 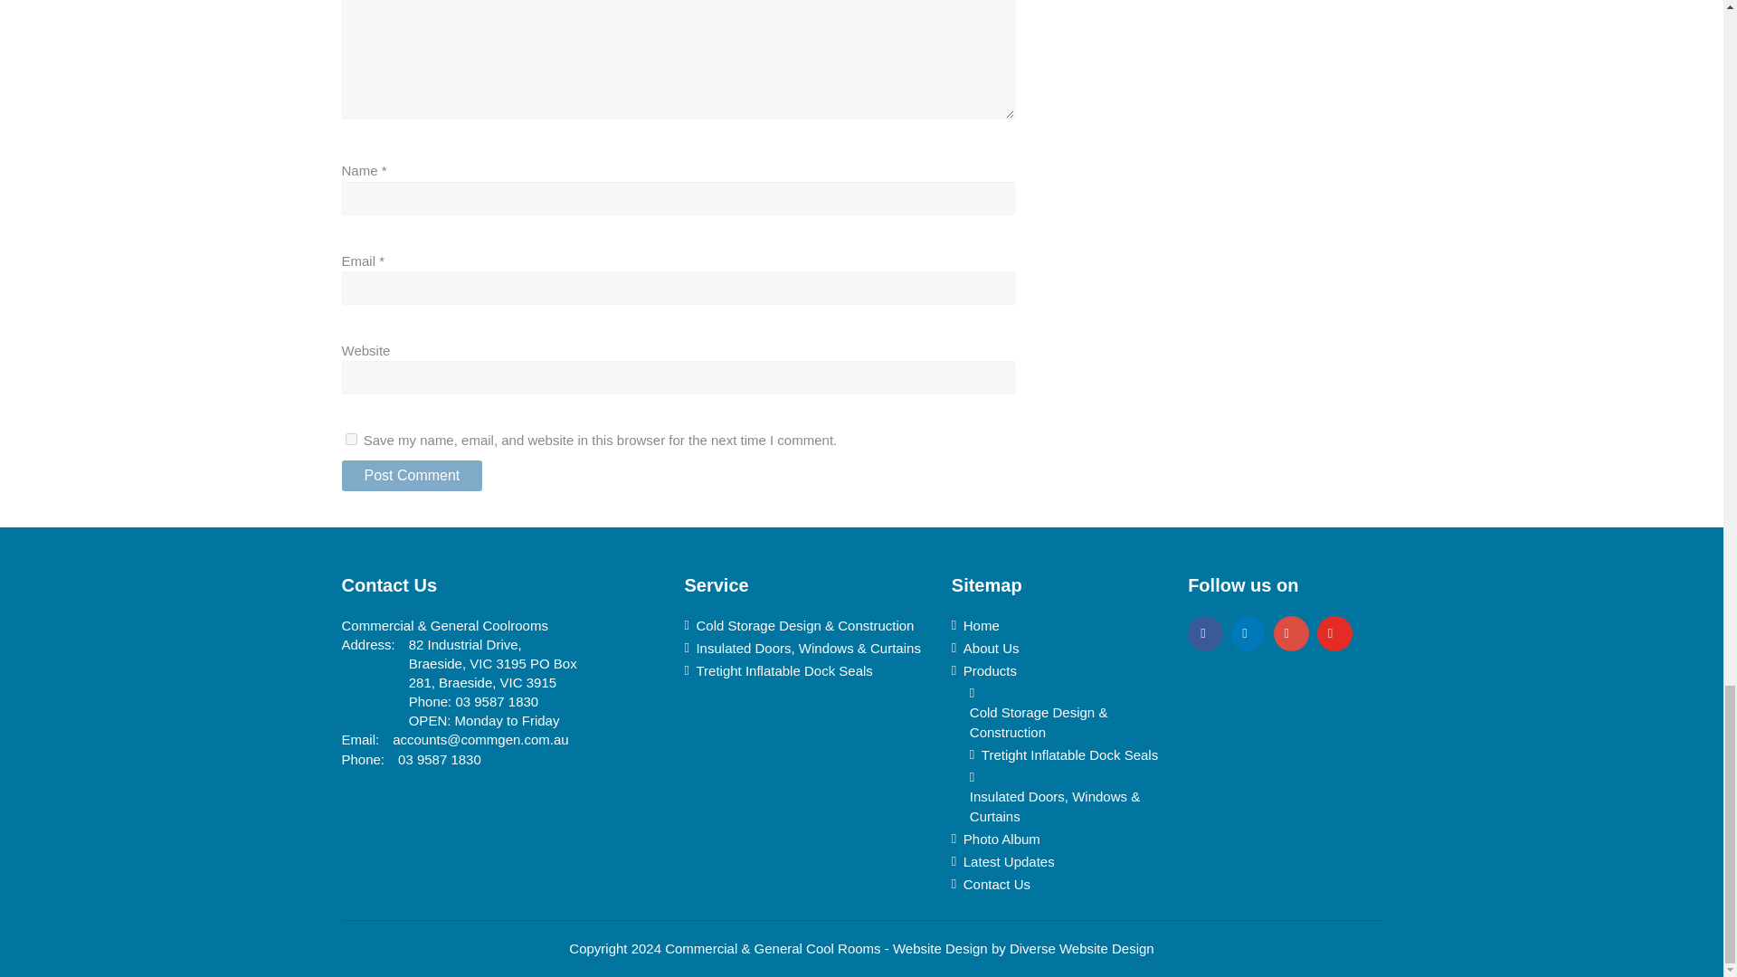 I want to click on yes, so click(x=351, y=440).